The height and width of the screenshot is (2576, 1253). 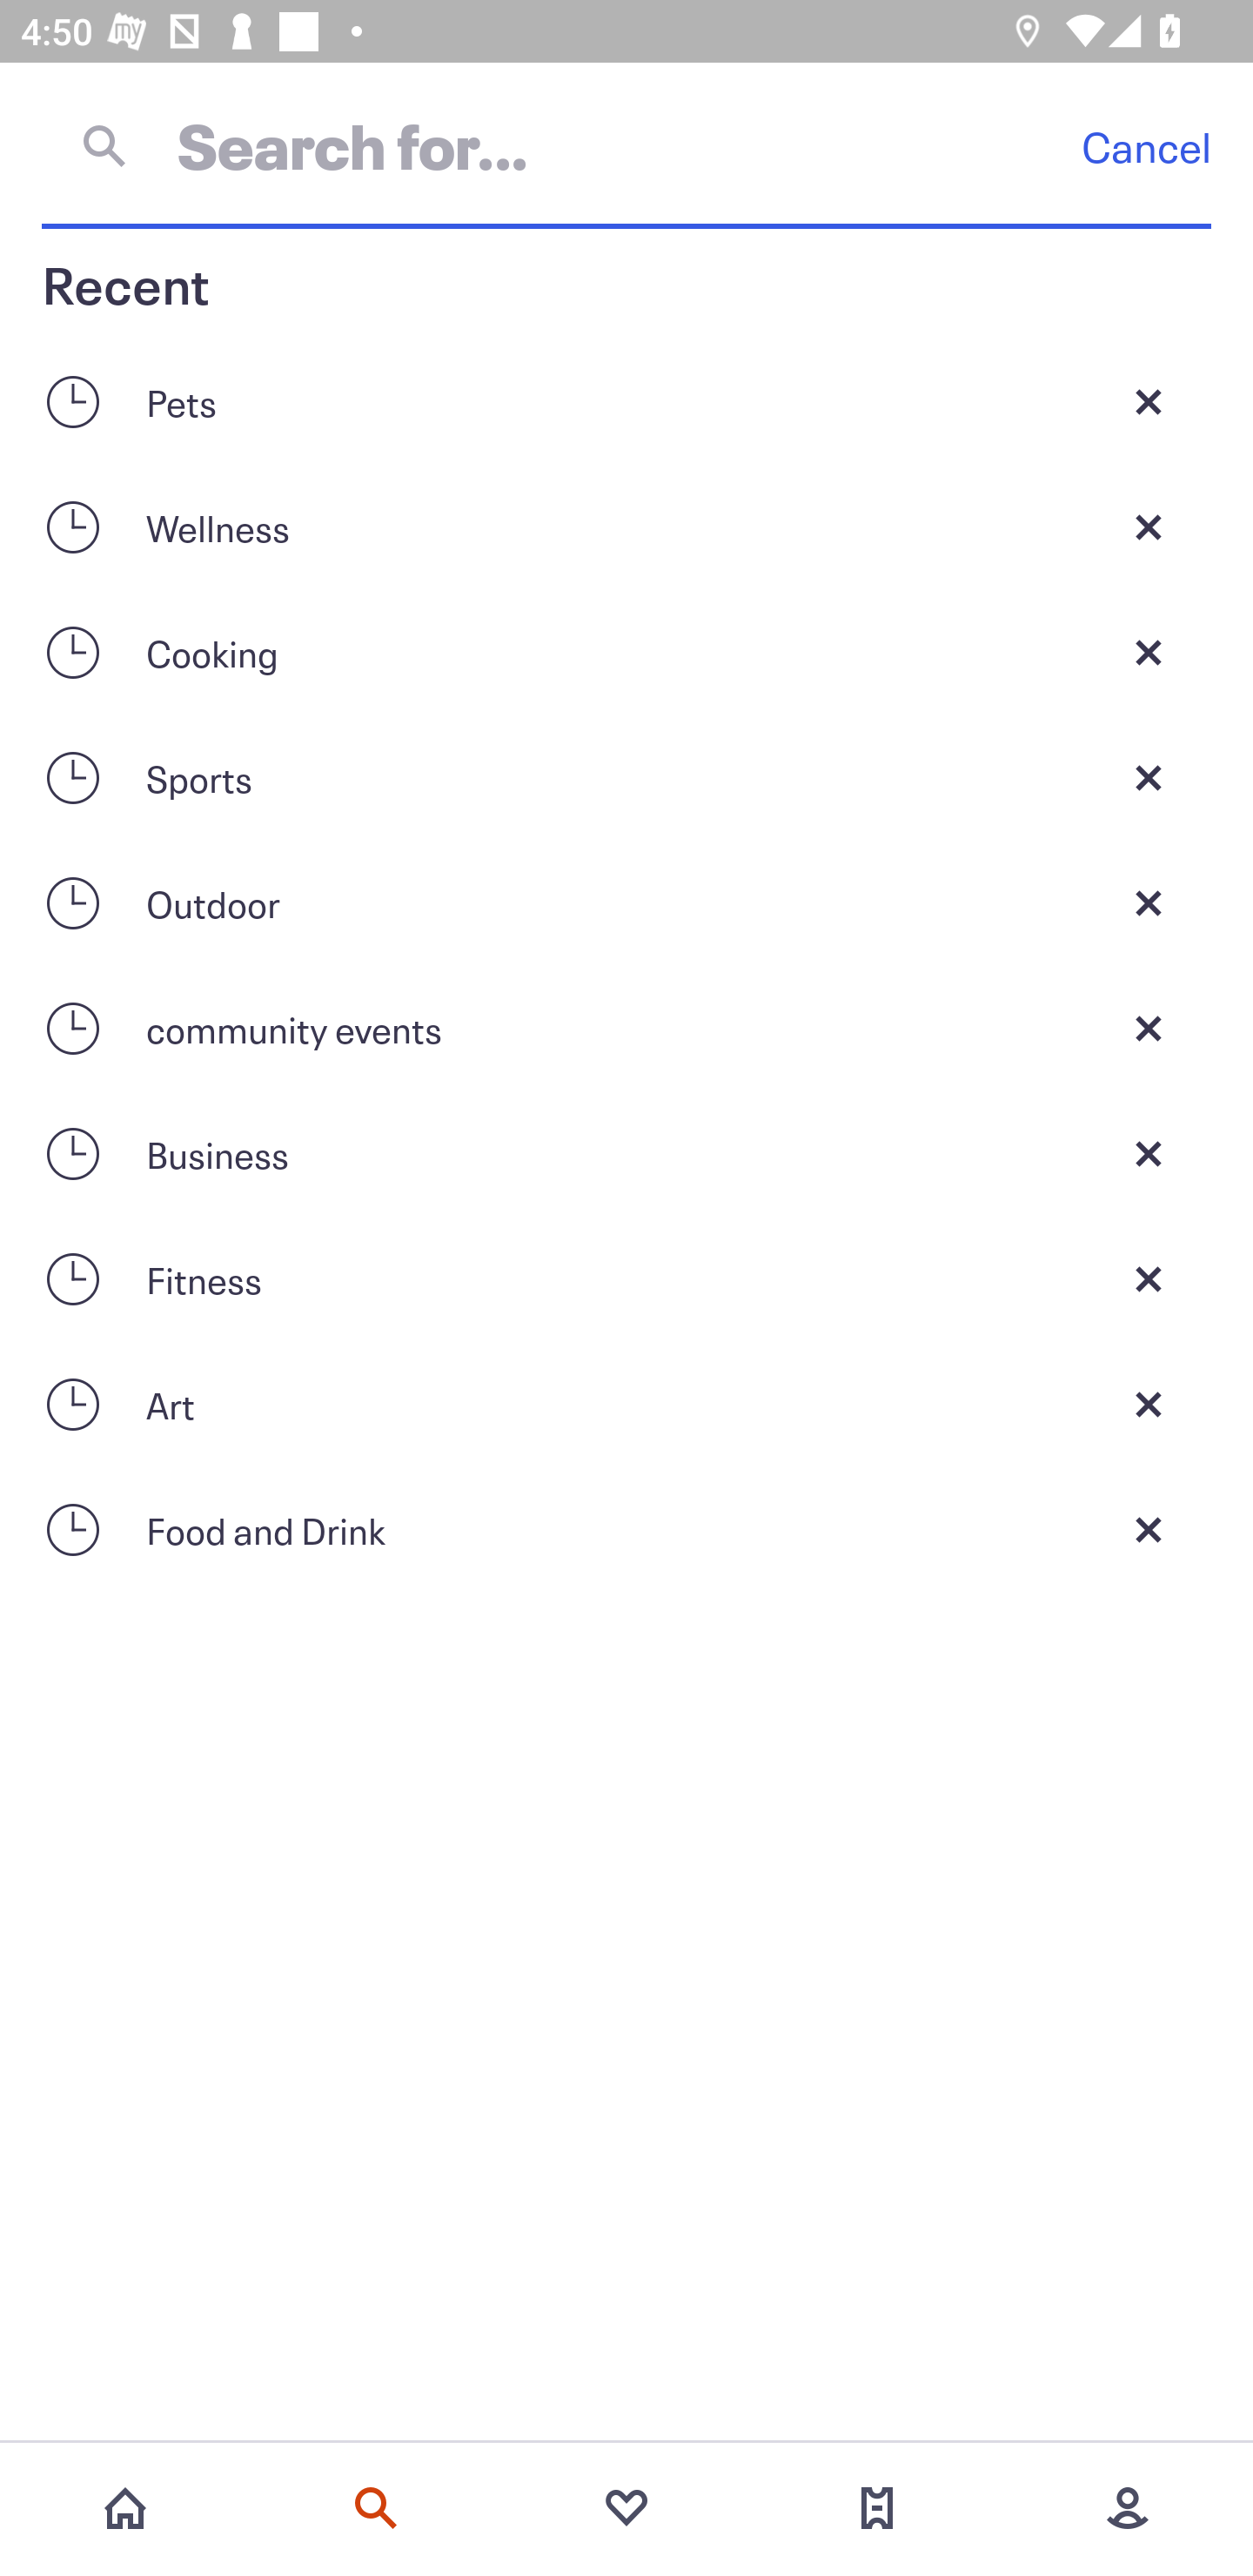 I want to click on Cooking Close current screen, so click(x=626, y=653).